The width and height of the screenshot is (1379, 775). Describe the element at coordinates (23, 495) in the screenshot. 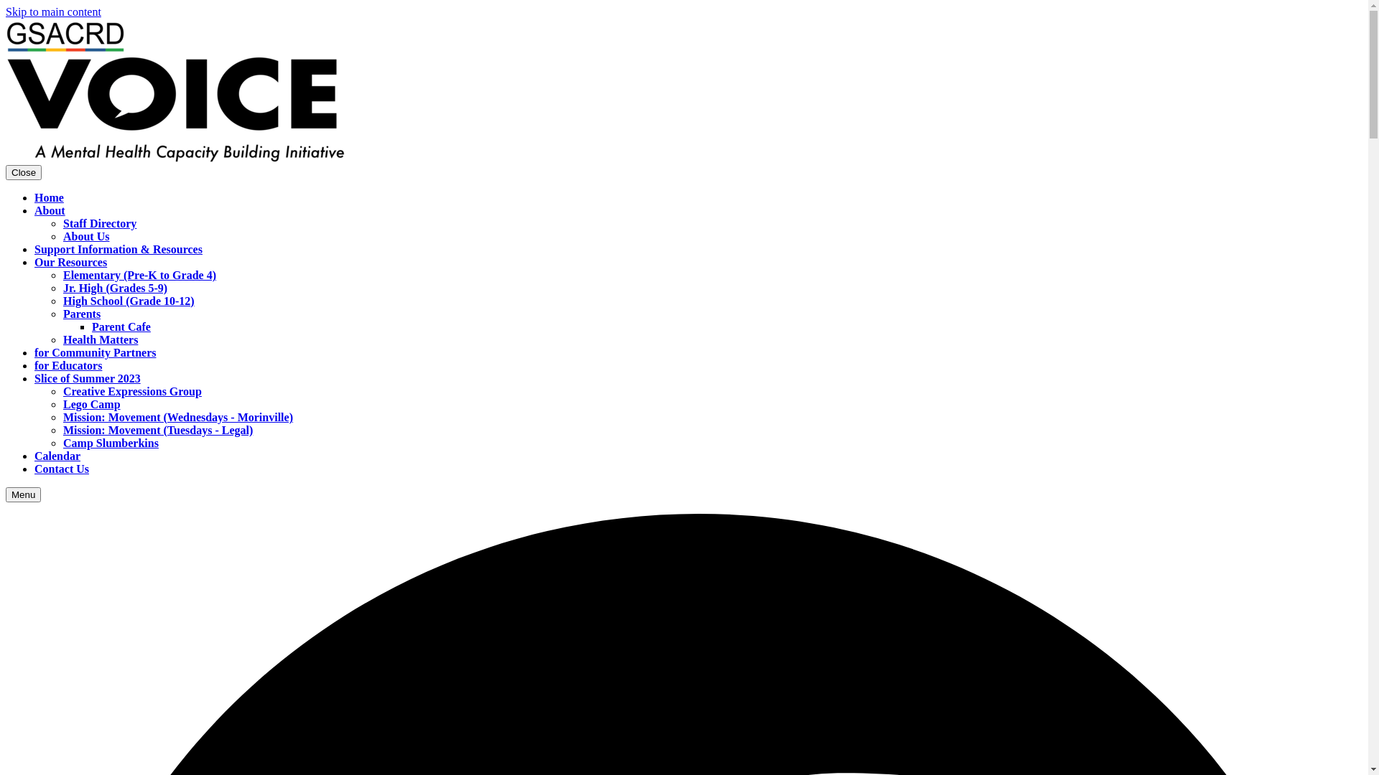

I see `Menu` at that location.